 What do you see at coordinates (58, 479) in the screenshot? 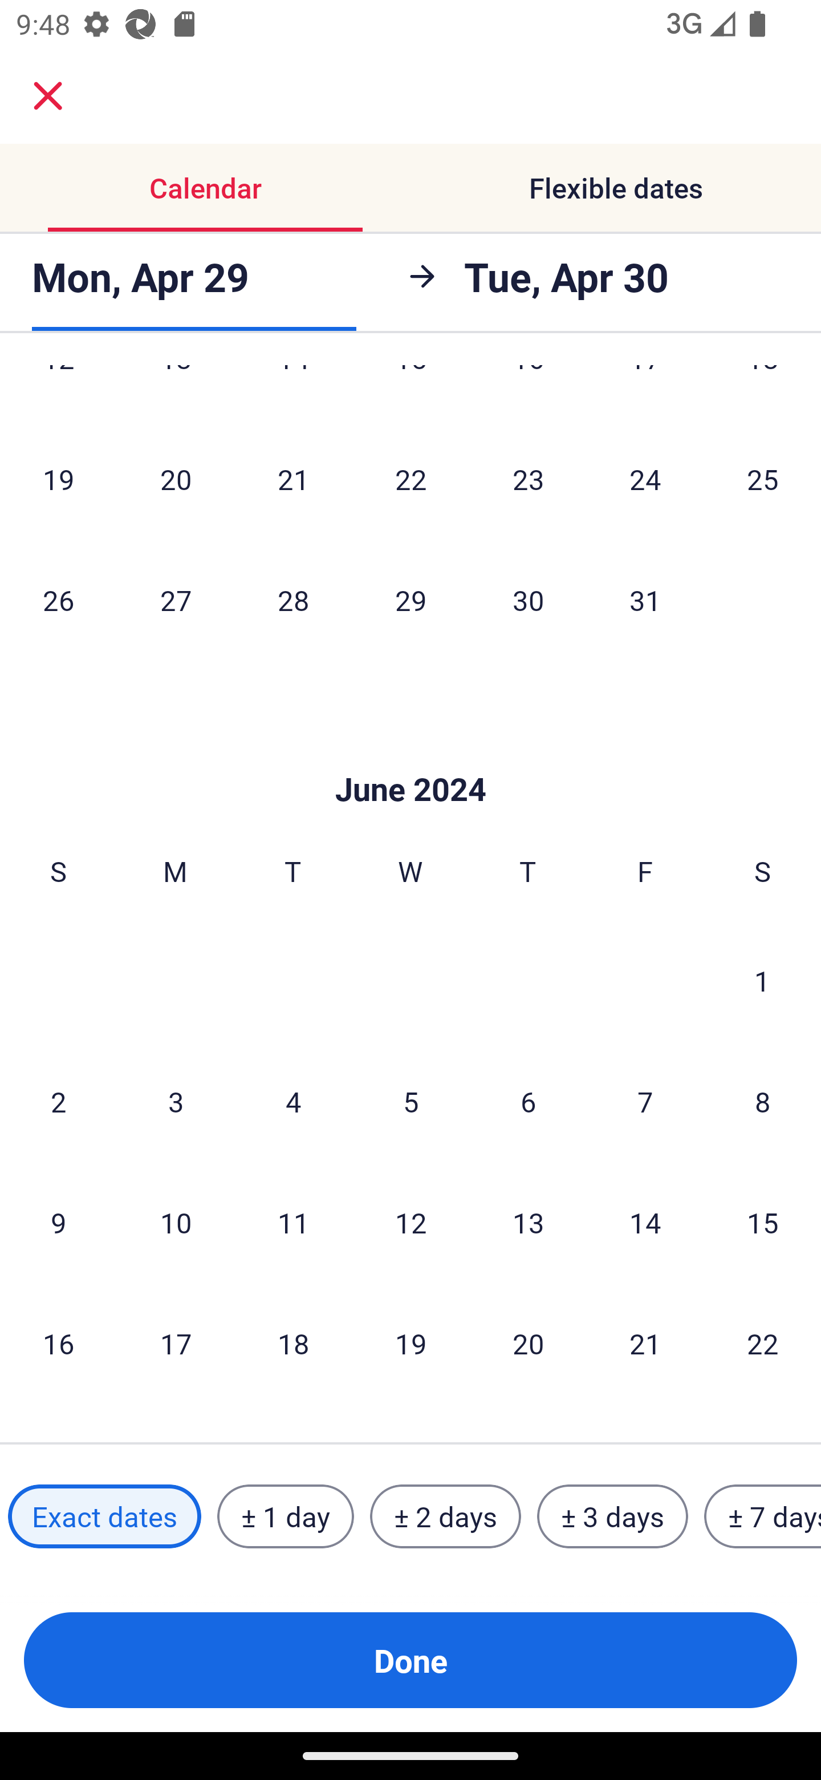
I see `19 Sunday, May 19, 2024` at bounding box center [58, 479].